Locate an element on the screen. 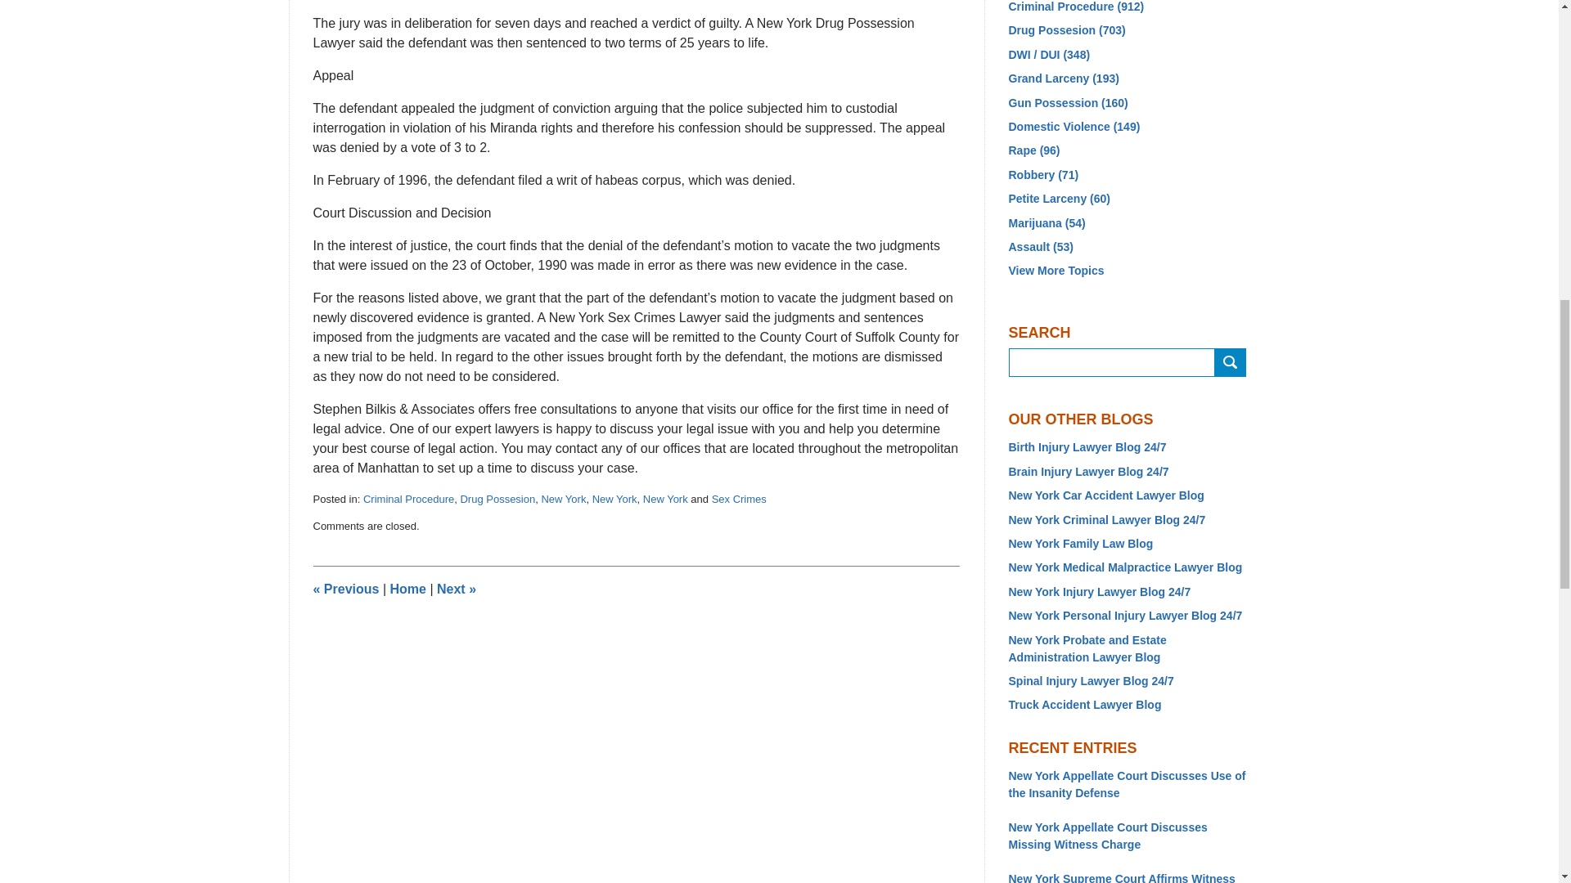 The image size is (1571, 883). View all posts in Criminal Procedure is located at coordinates (407, 499).